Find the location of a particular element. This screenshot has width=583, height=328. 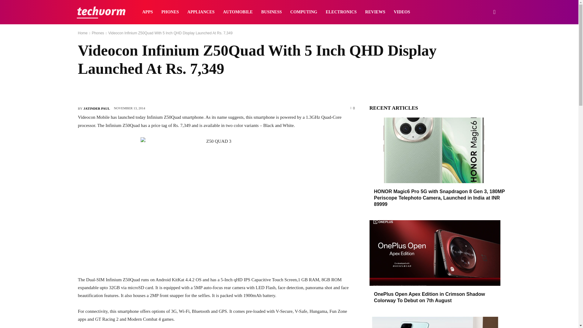

Technology news, as it happens! is located at coordinates (101, 12).